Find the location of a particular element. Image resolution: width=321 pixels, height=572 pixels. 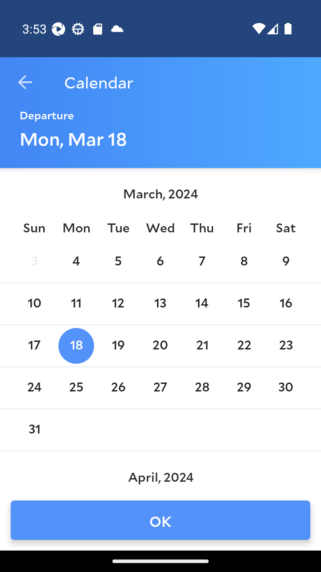

28 is located at coordinates (202, 388).